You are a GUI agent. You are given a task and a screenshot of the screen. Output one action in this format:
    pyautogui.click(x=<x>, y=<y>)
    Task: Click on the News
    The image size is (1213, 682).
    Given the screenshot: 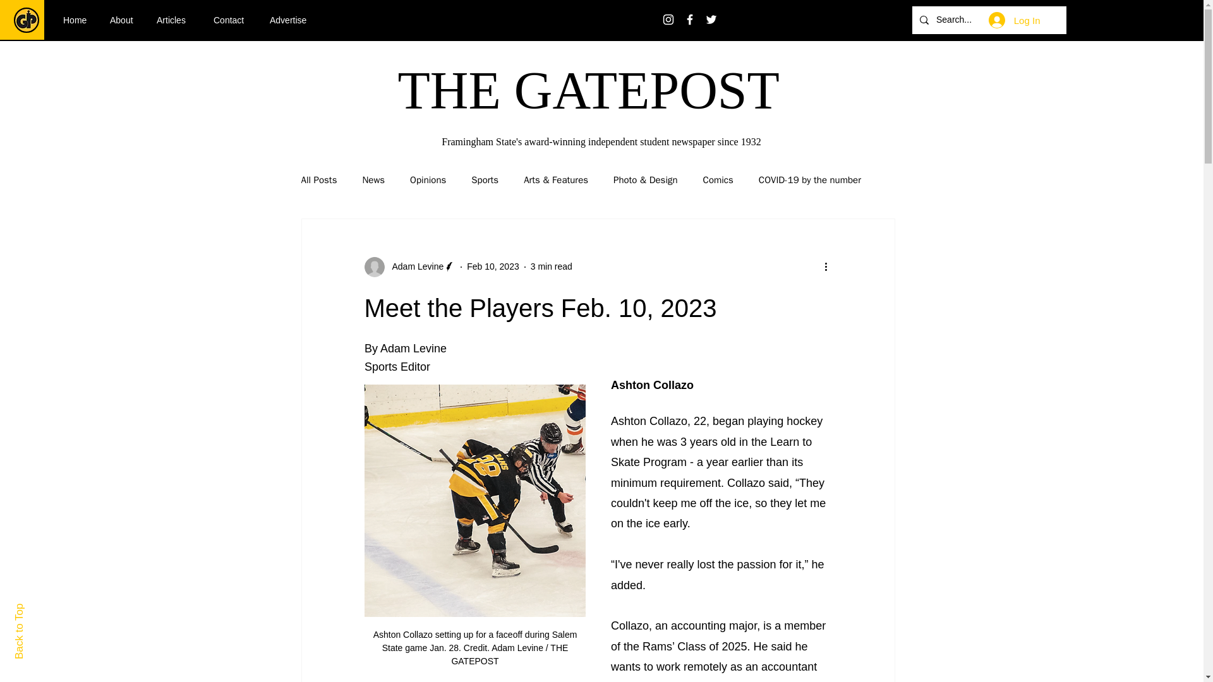 What is the action you would take?
    pyautogui.click(x=373, y=180)
    